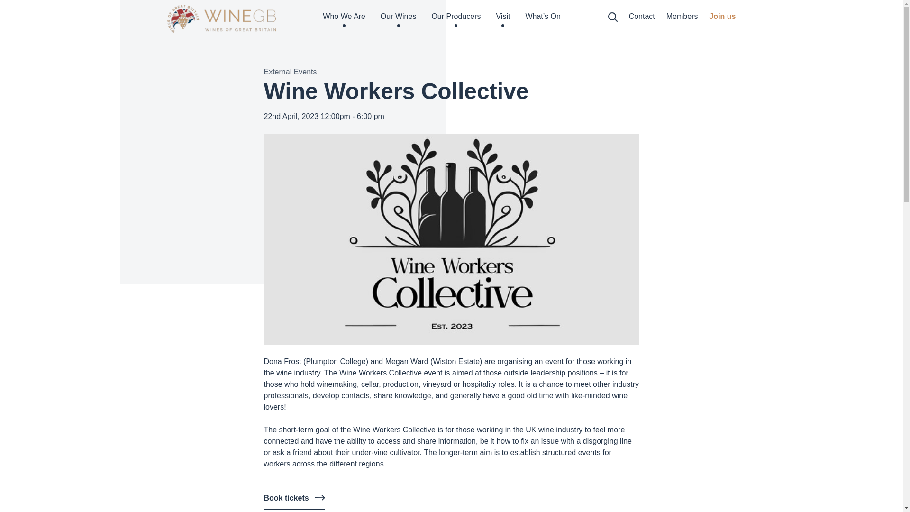 Image resolution: width=910 pixels, height=512 pixels. What do you see at coordinates (344, 19) in the screenshot?
I see `Who We Are` at bounding box center [344, 19].